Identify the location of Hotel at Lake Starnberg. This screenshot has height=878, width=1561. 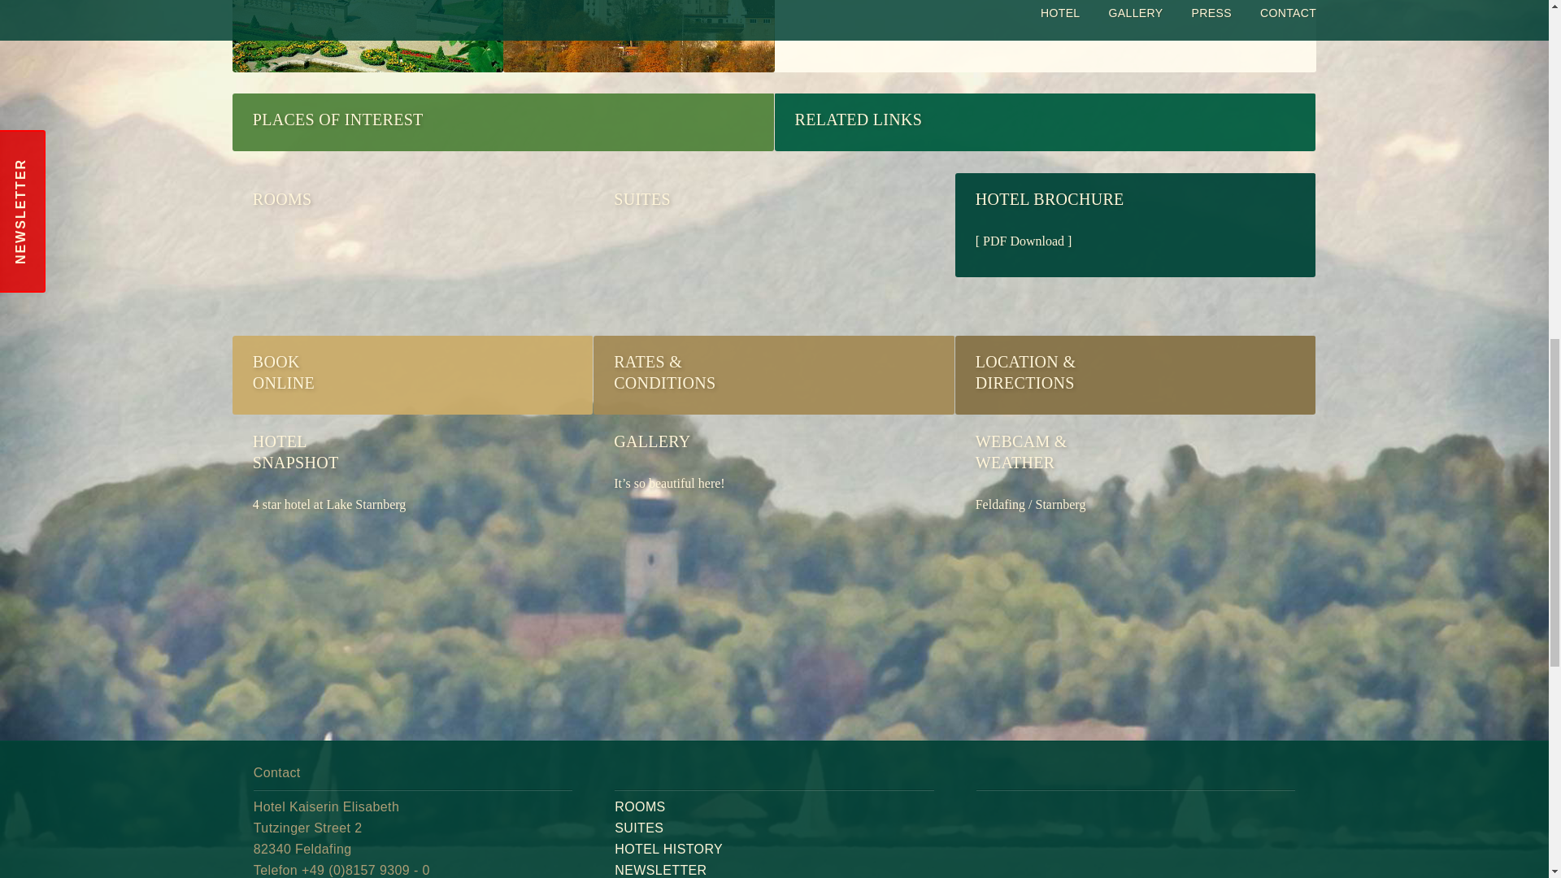
(772, 495).